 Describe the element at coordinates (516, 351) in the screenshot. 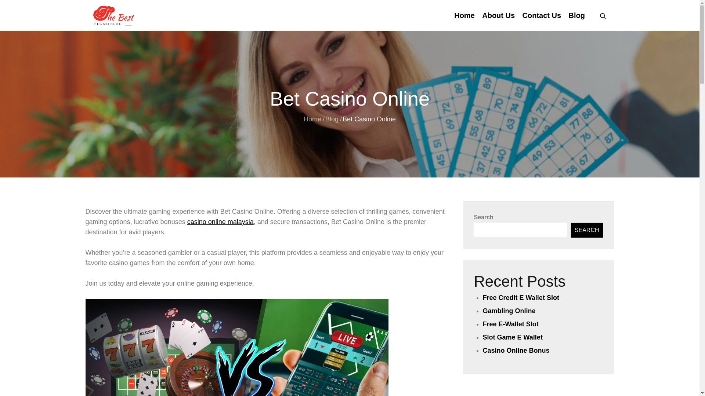

I see `Casino Online Bonus` at that location.